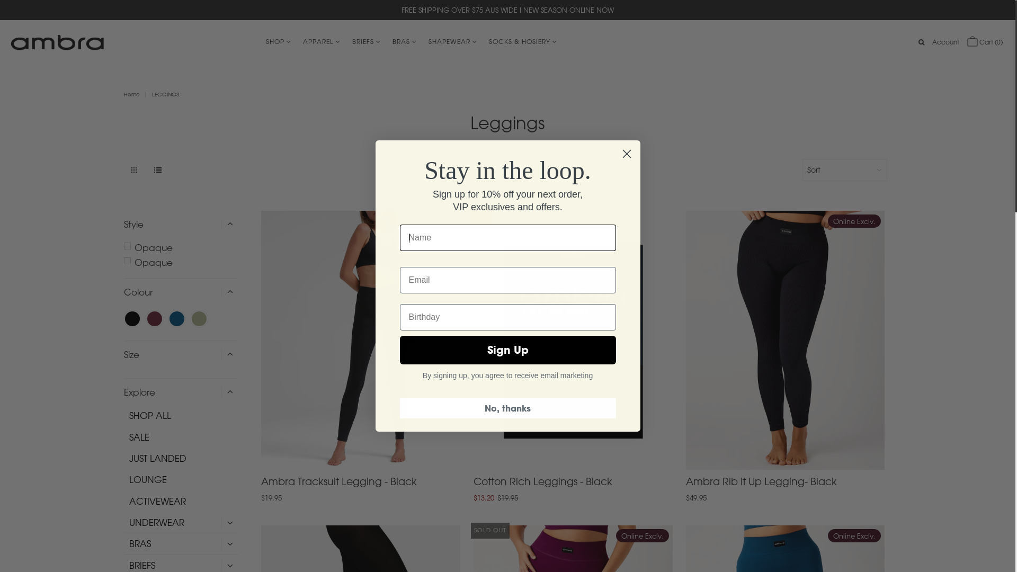  I want to click on SHOP, so click(274, 41).